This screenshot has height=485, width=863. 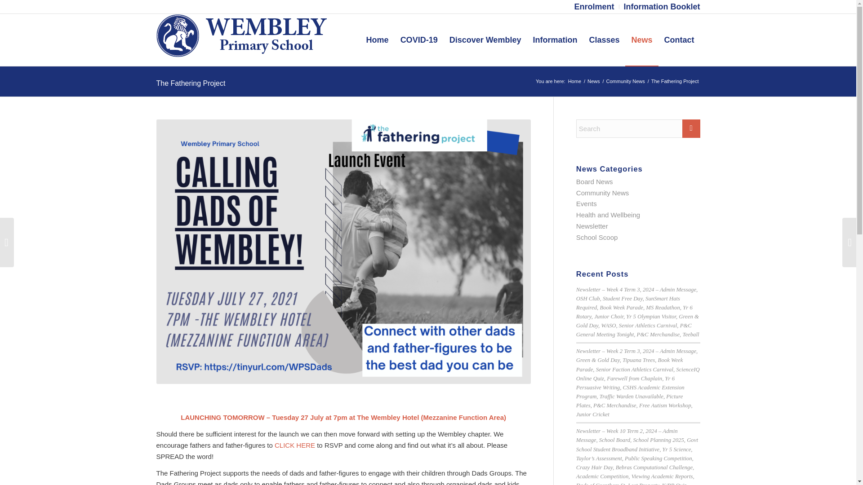 What do you see at coordinates (593, 7) in the screenshot?
I see `Enrolment` at bounding box center [593, 7].